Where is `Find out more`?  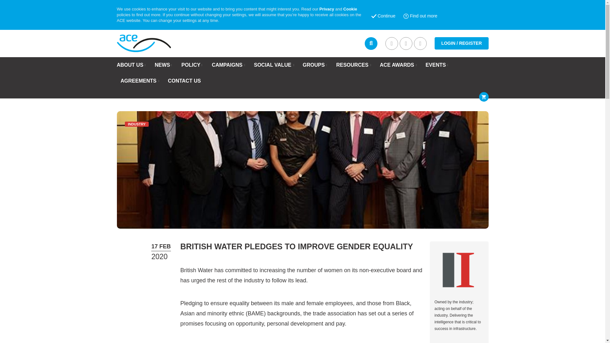
Find out more is located at coordinates (420, 17).